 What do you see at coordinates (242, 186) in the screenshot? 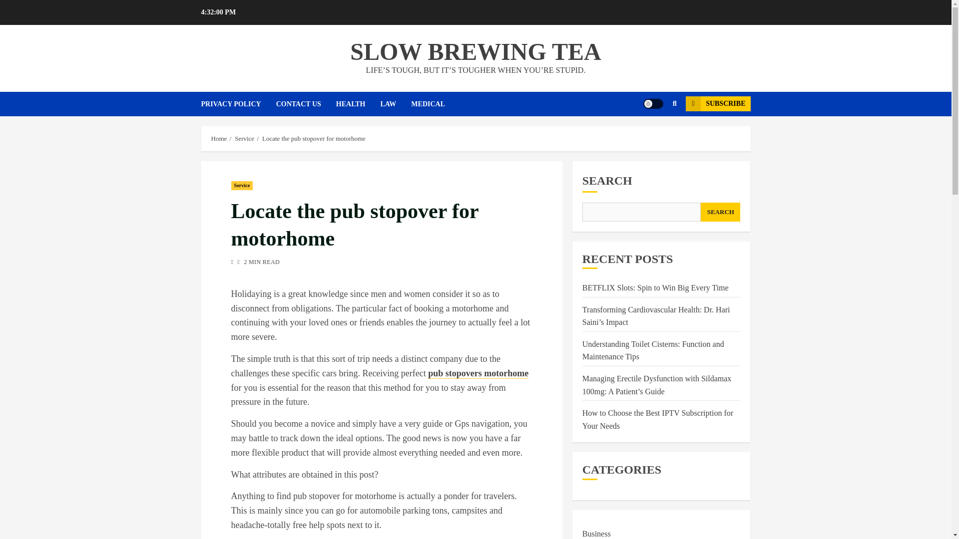
I see `Service` at bounding box center [242, 186].